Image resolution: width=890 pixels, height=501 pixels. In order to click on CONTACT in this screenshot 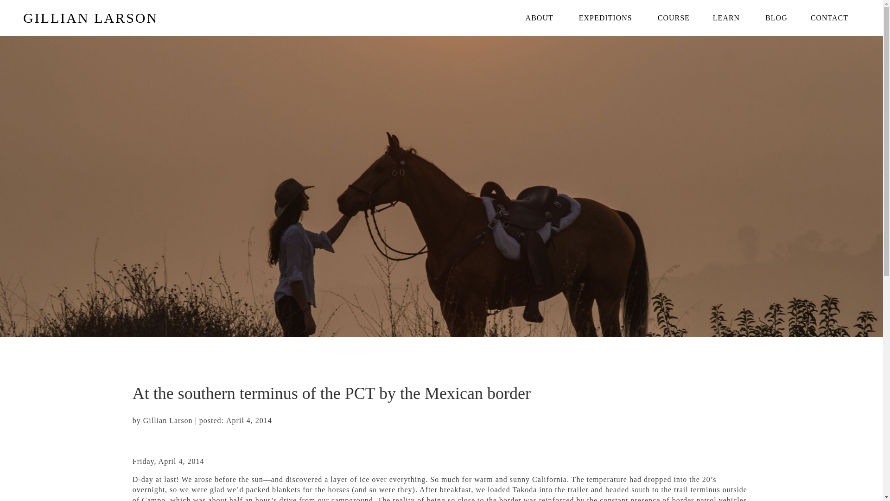, I will do `click(829, 18)`.